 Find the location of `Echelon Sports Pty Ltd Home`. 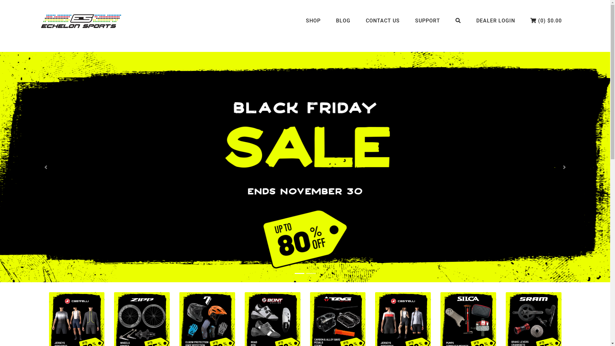

Echelon Sports Pty Ltd Home is located at coordinates (81, 21).